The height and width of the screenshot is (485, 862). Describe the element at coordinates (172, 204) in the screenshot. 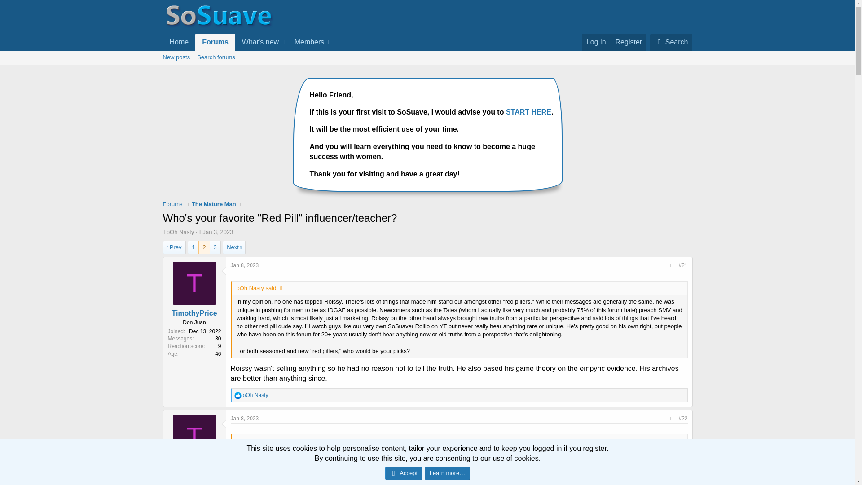

I see `Jan 8, 2023 at 1:51 PM` at that location.